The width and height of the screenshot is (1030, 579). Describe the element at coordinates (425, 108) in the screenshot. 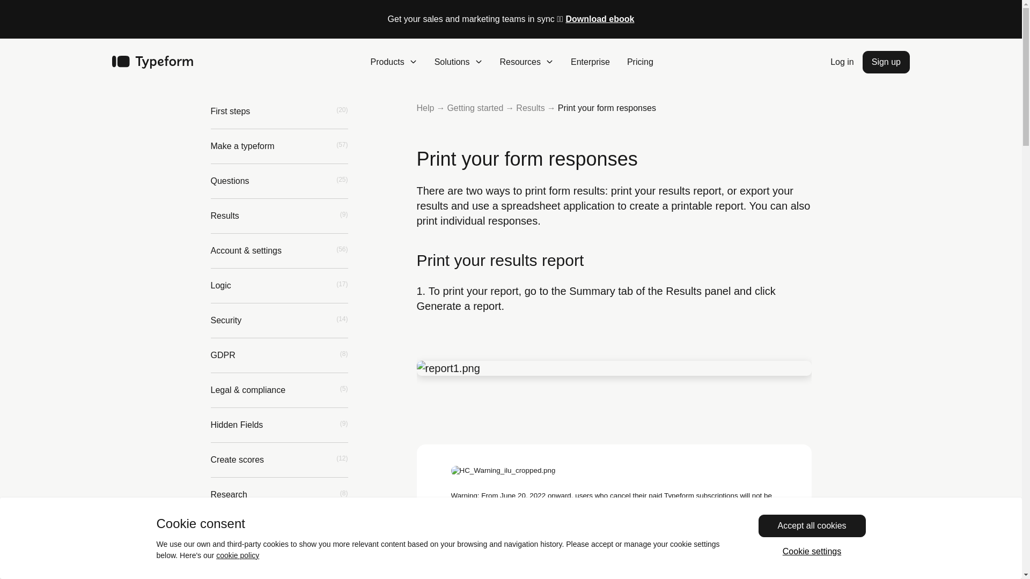

I see `Help` at that location.